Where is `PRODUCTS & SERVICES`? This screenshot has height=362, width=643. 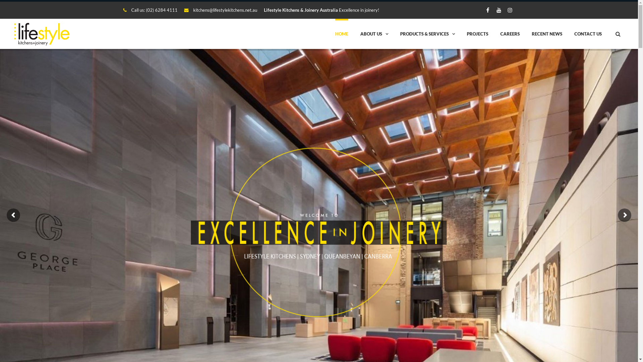
PRODUCTS & SERVICES is located at coordinates (427, 34).